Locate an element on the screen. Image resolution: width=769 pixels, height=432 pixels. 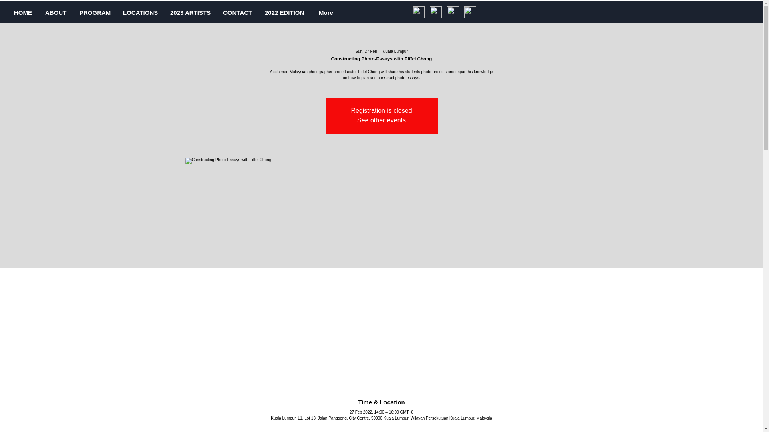
CONTACT is located at coordinates (238, 13).